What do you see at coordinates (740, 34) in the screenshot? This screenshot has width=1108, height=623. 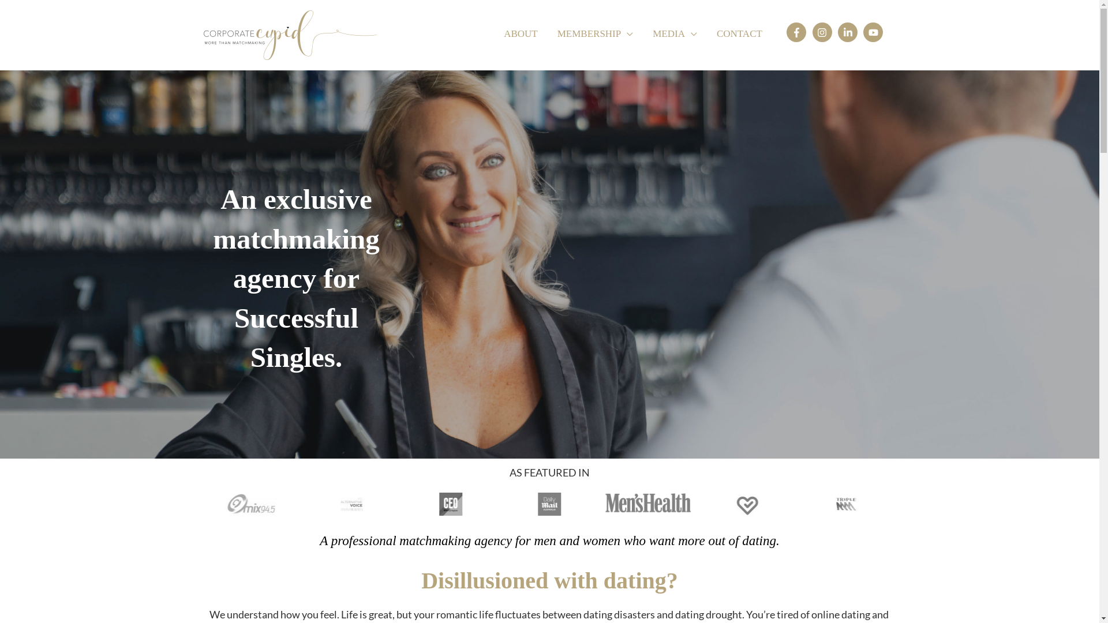 I see `CONTACT` at bounding box center [740, 34].